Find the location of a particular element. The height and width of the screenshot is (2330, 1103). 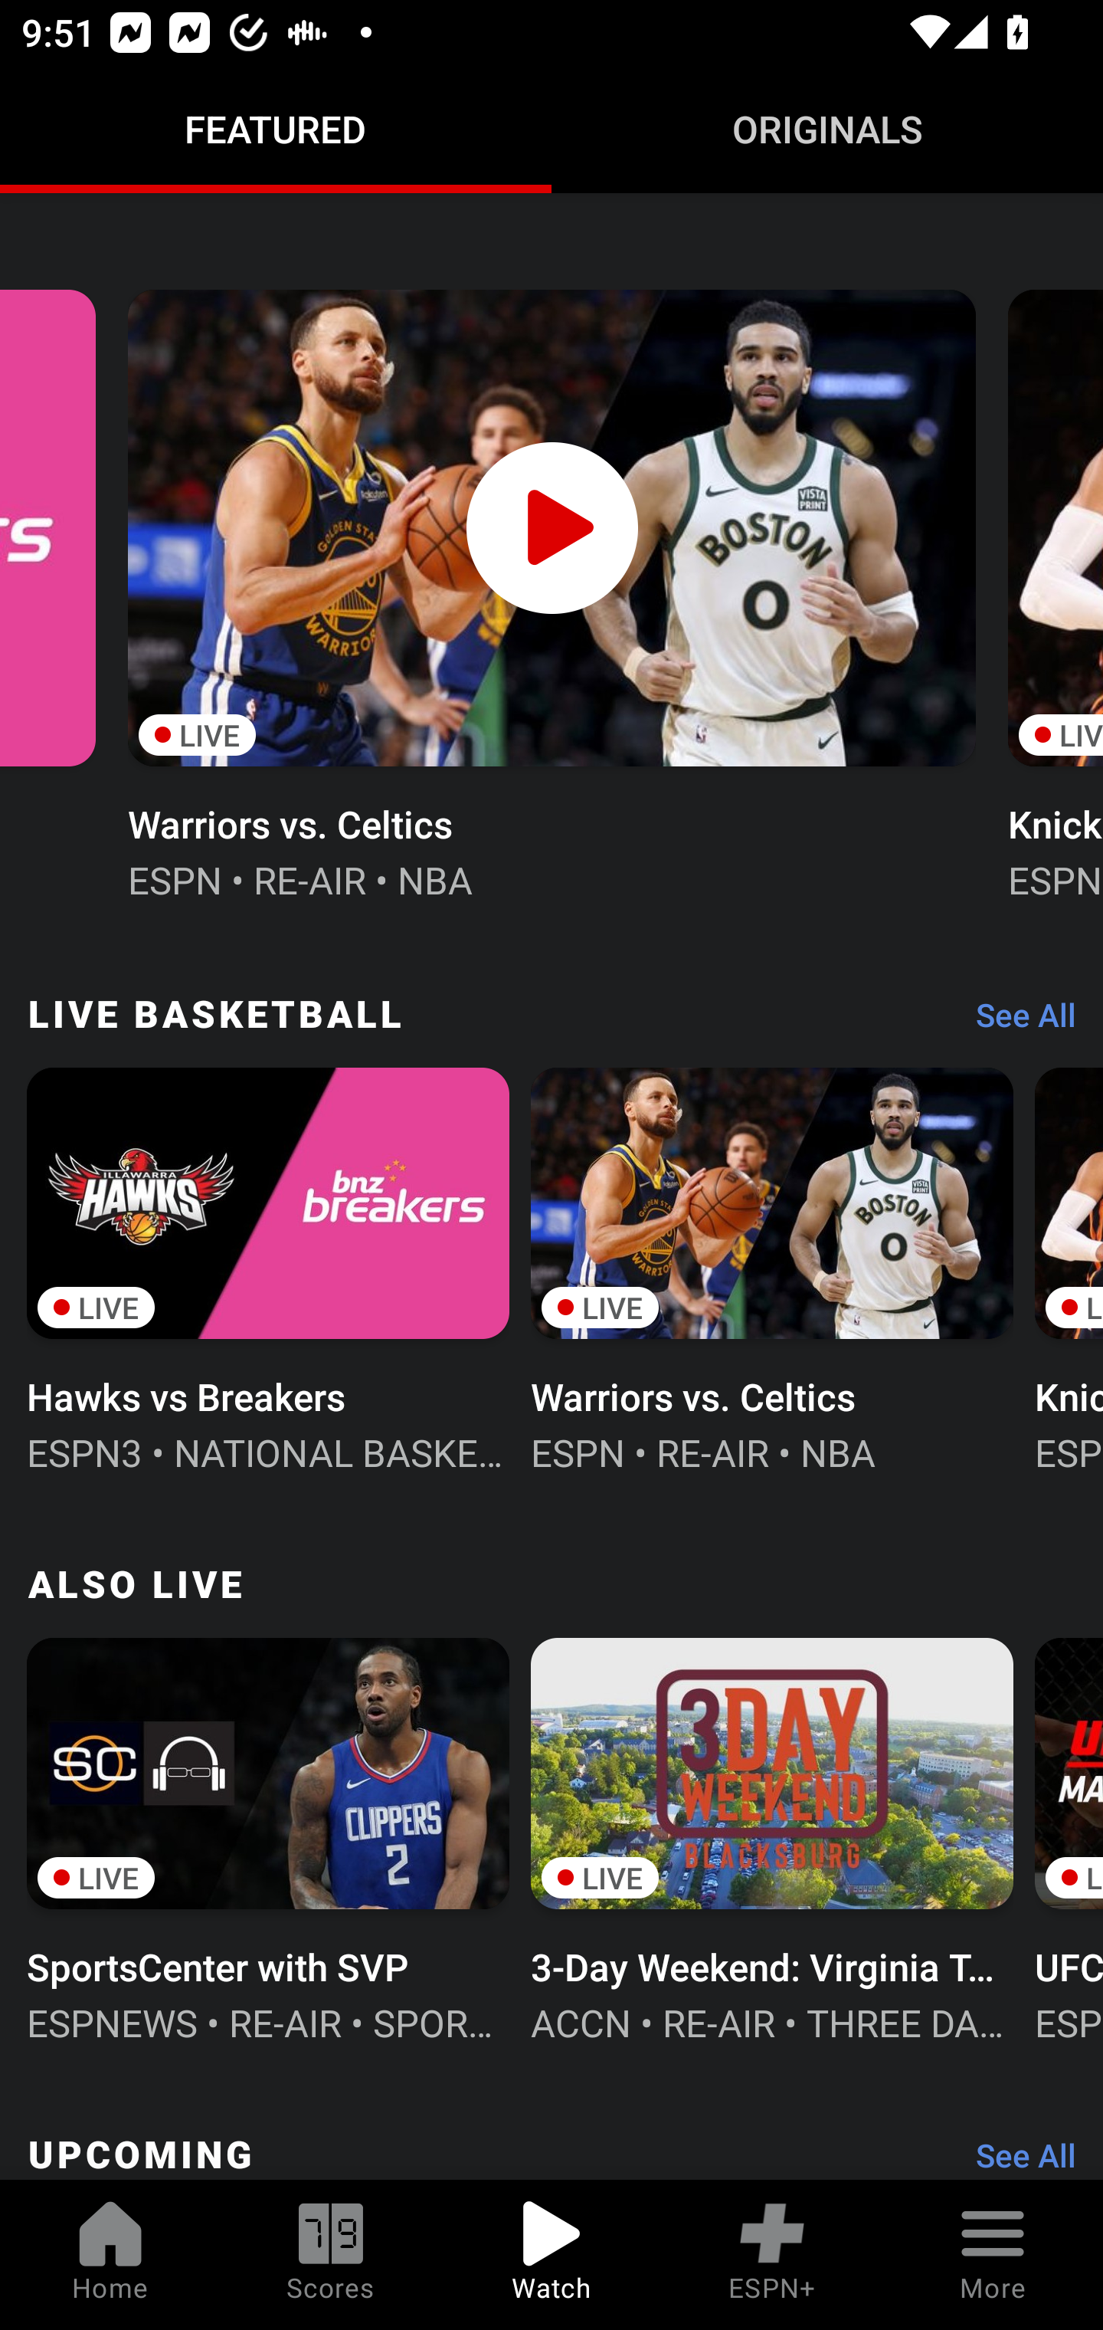

 LIVE Warriors vs. Celtics ESPN • RE-AIR • NBA is located at coordinates (551, 592).